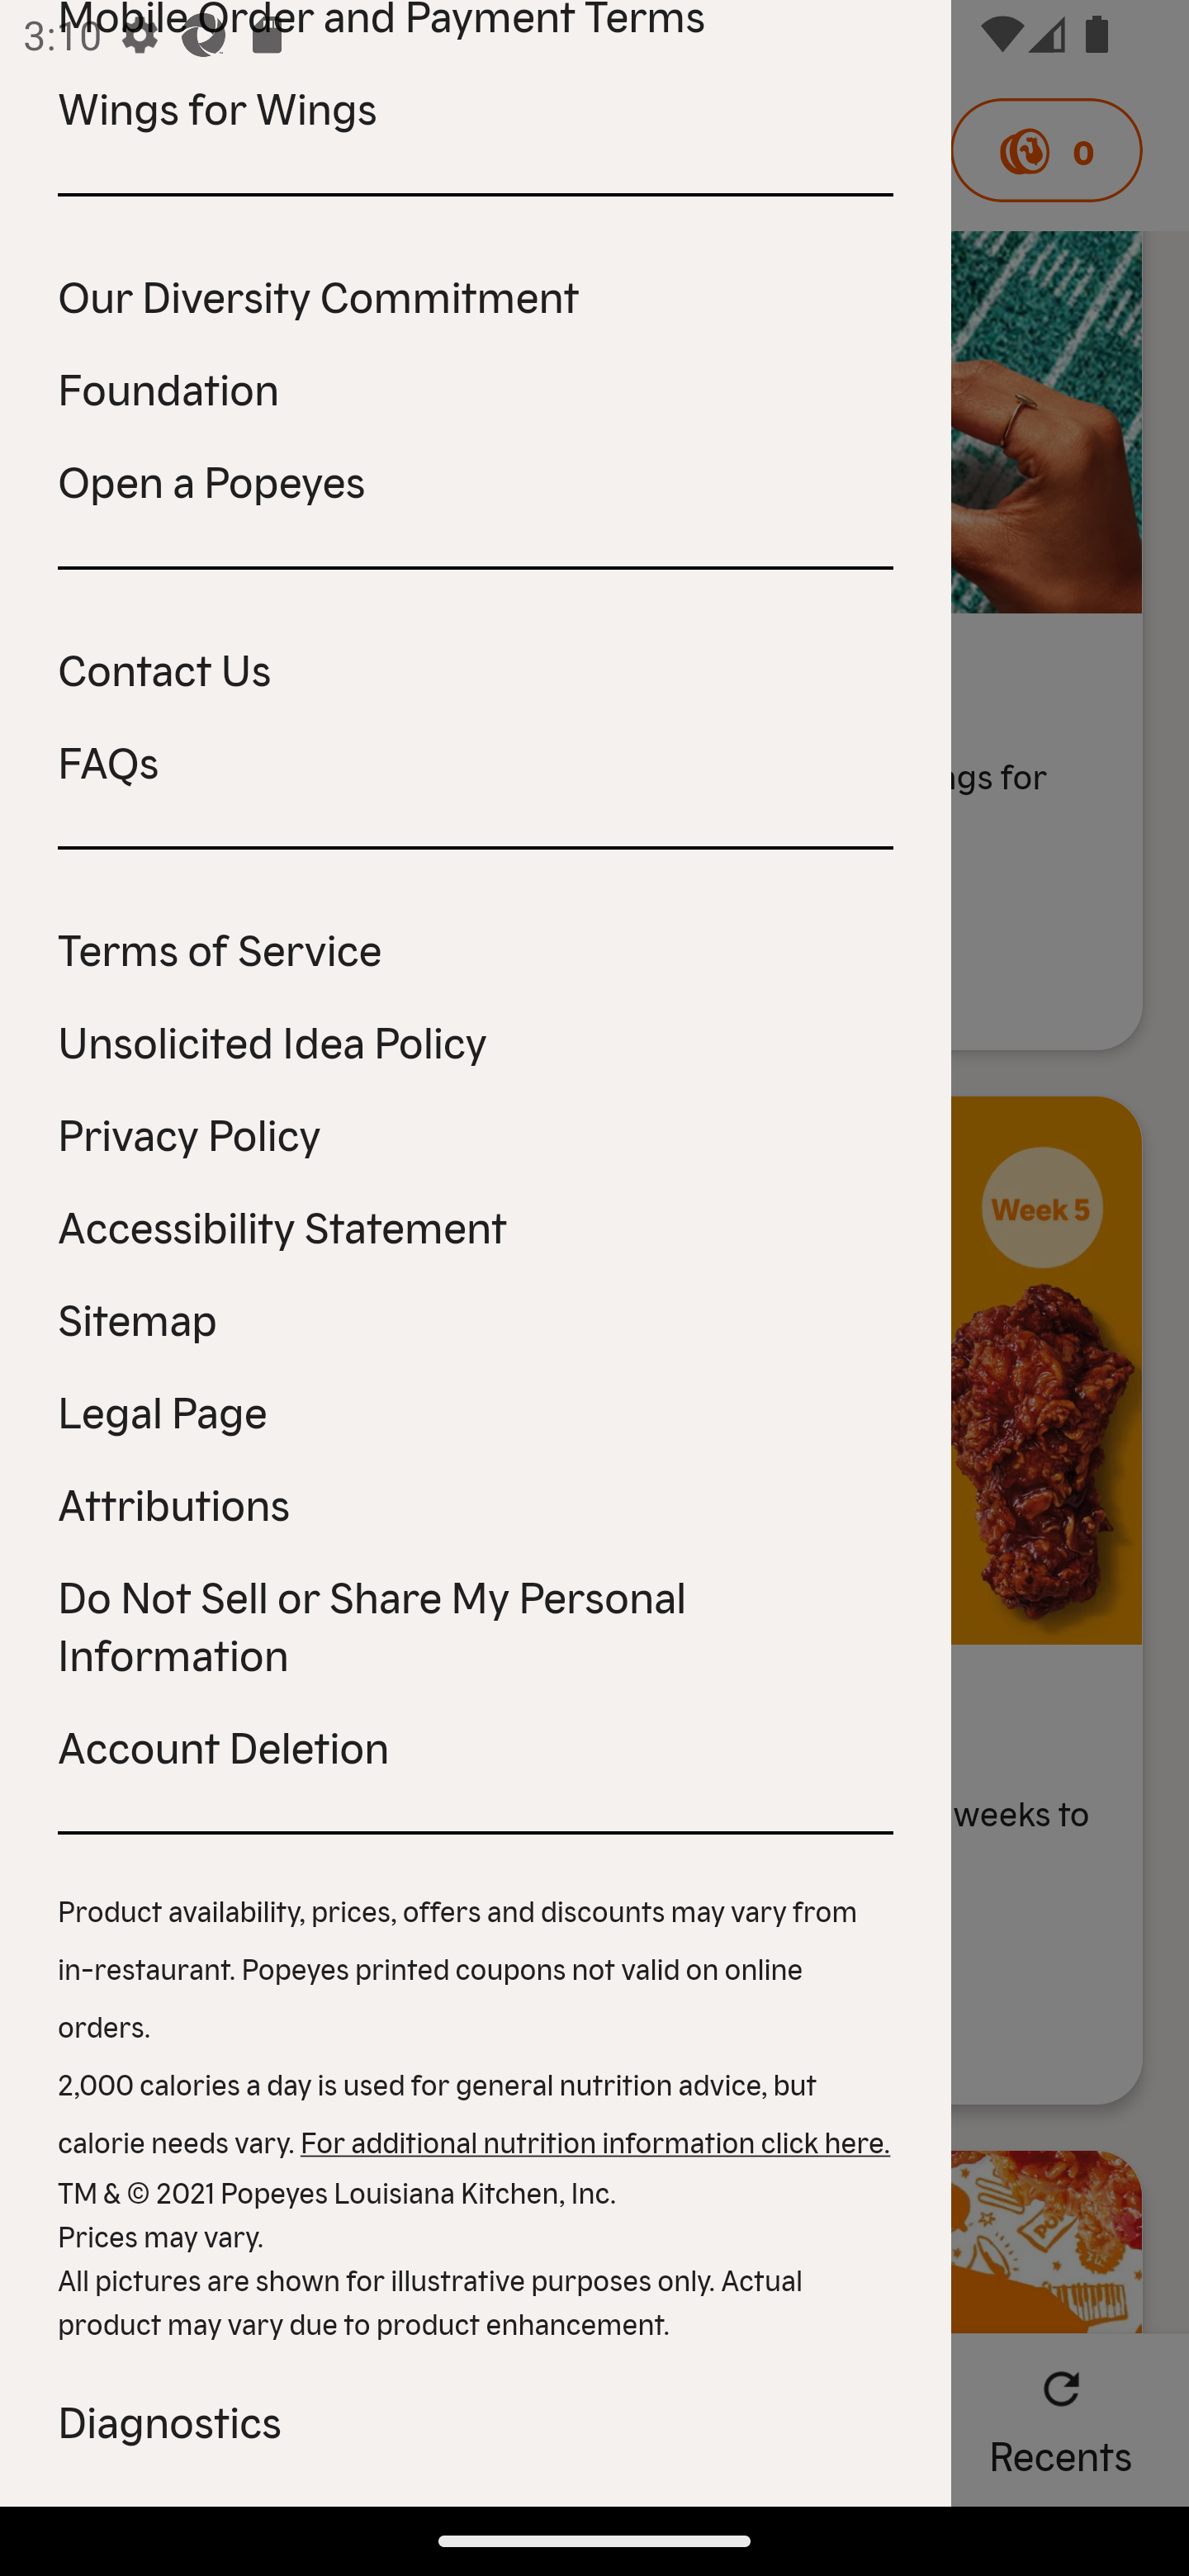 This screenshot has width=1189, height=2576. Describe the element at coordinates (476, 387) in the screenshot. I see `Foundation` at that location.